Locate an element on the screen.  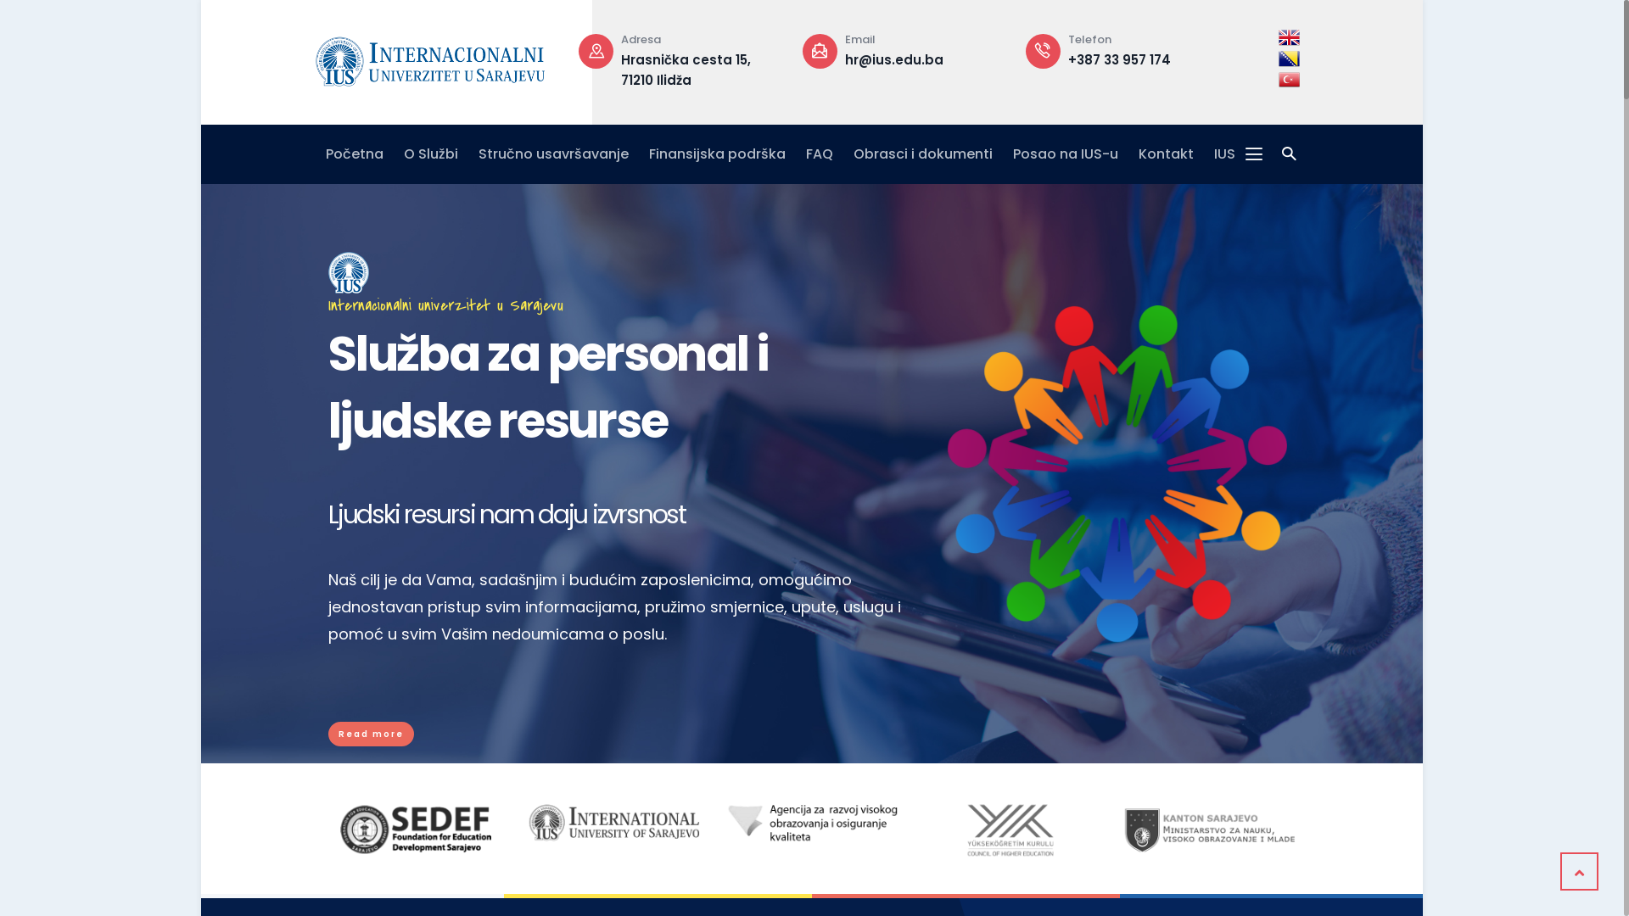
Kontakt is located at coordinates (1166, 154).